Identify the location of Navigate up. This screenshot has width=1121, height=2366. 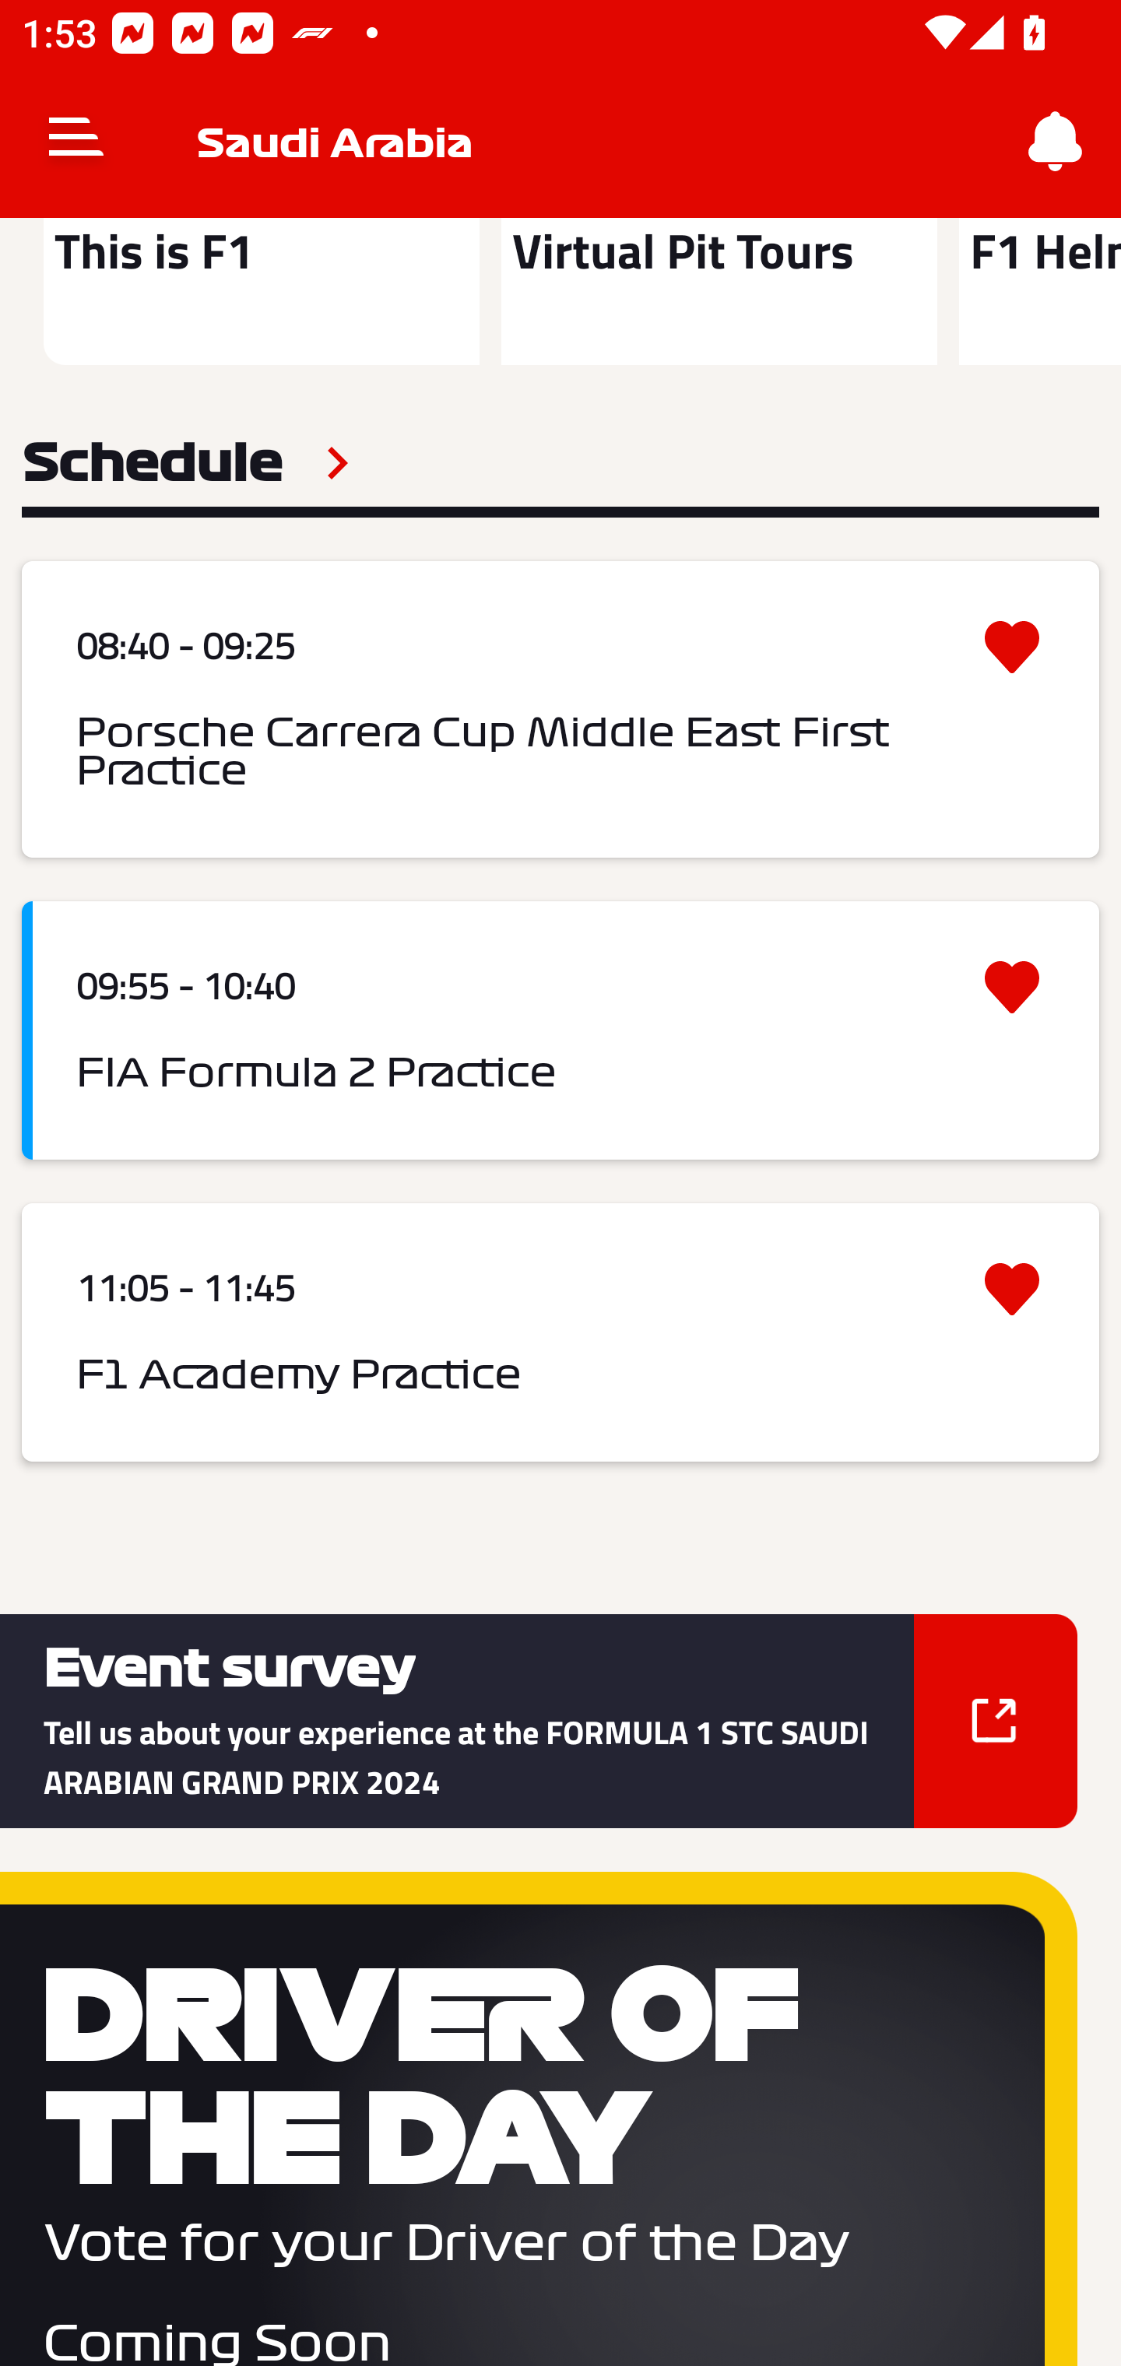
(76, 142).